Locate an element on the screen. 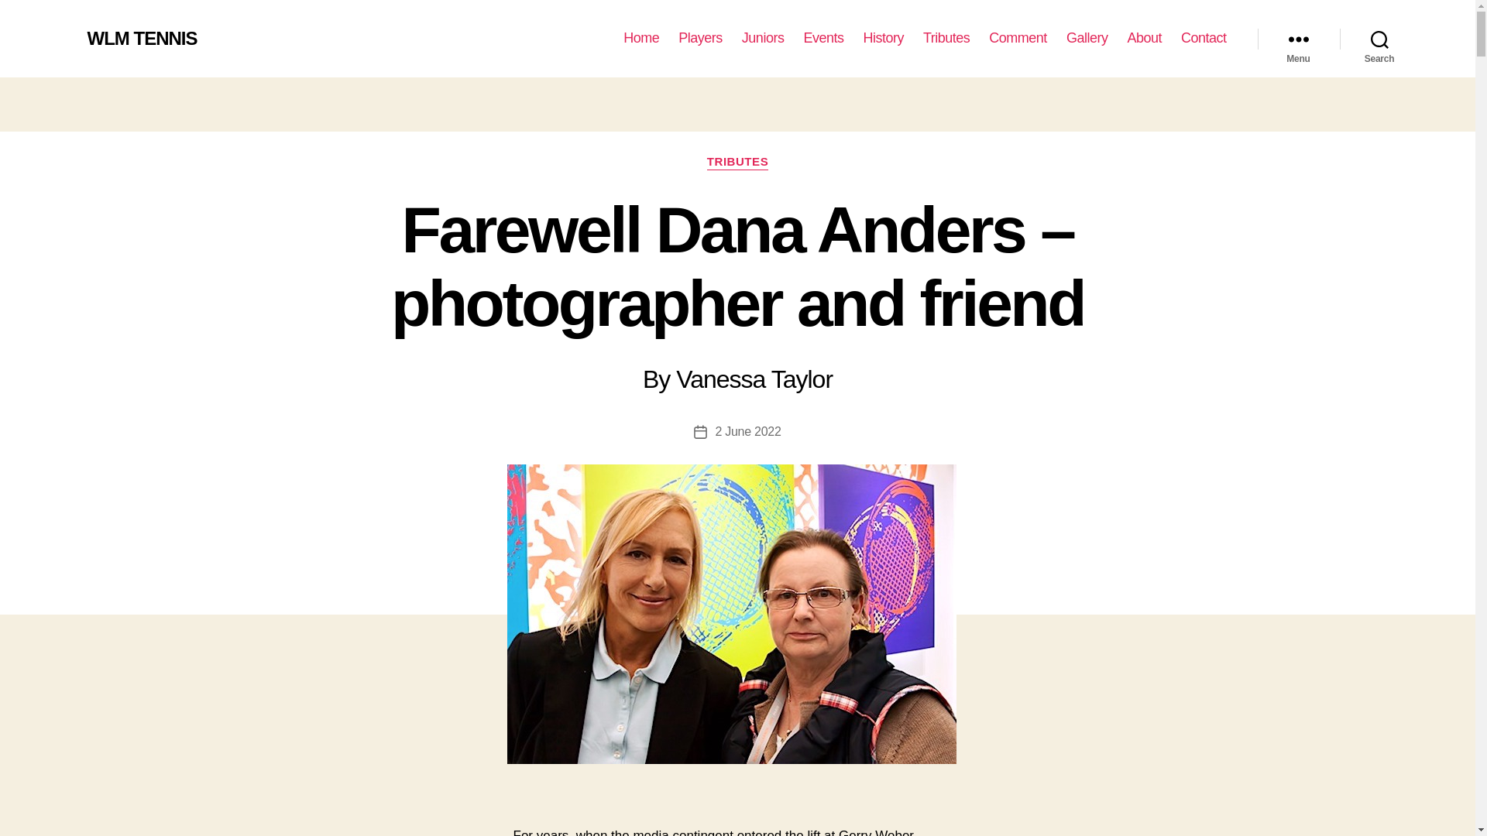  Contact is located at coordinates (1204, 38).